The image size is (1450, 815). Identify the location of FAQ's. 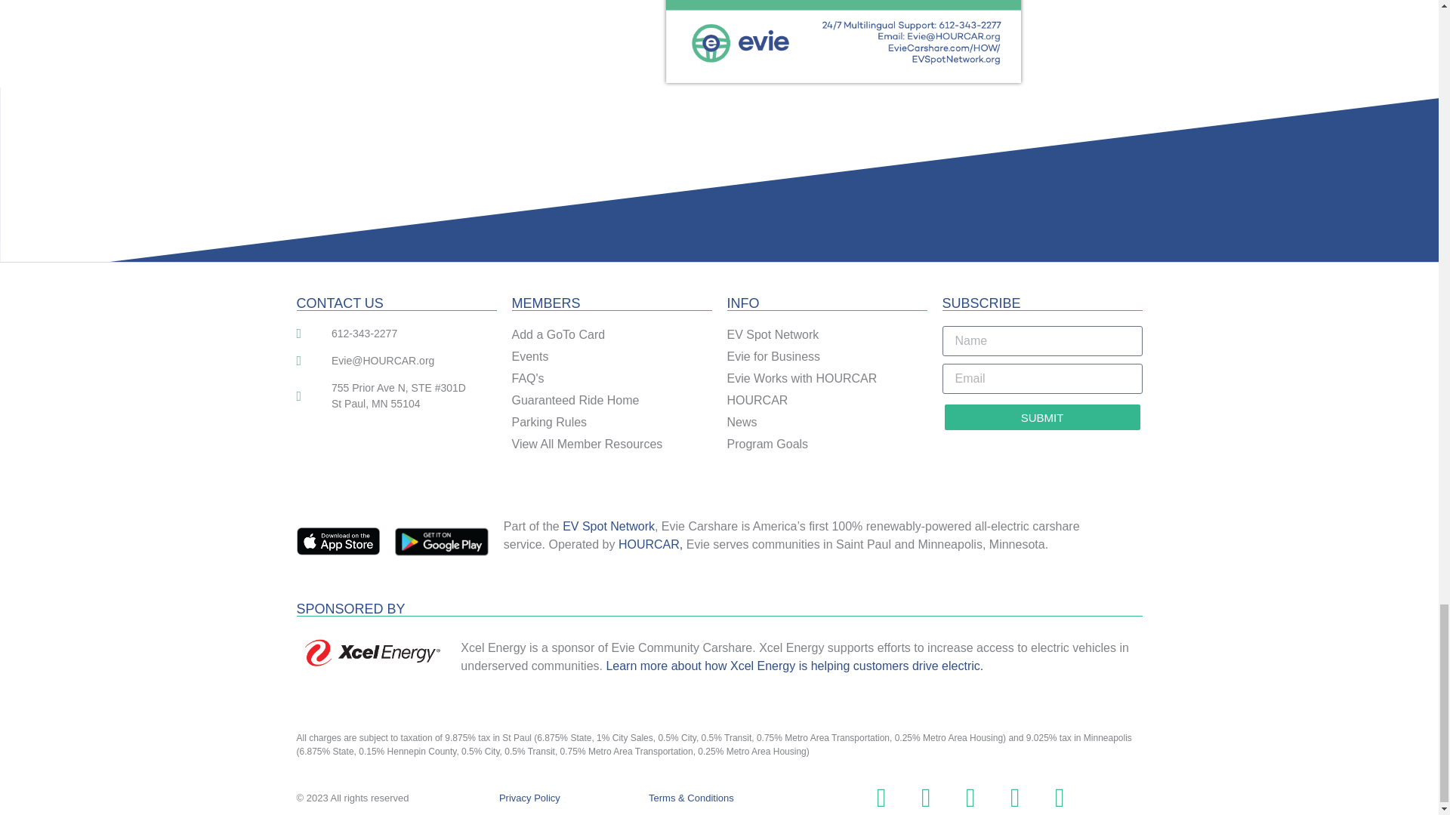
(612, 379).